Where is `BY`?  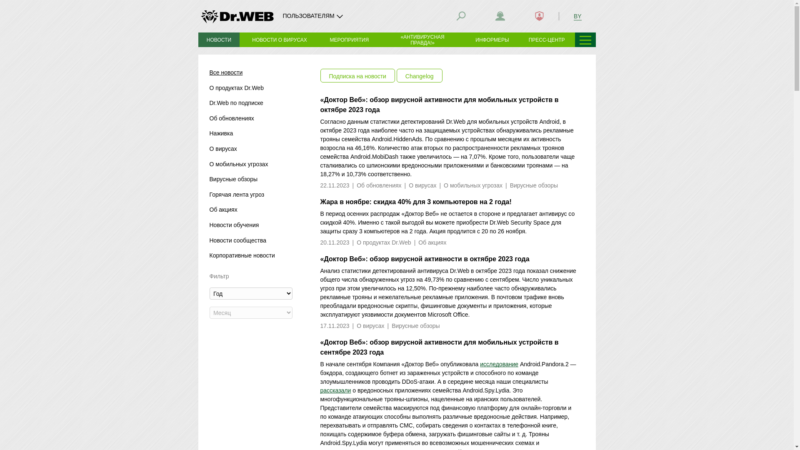
BY is located at coordinates (577, 16).